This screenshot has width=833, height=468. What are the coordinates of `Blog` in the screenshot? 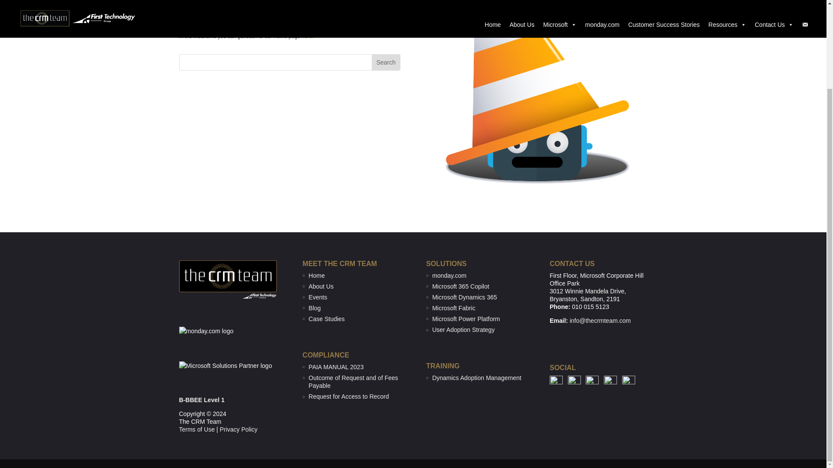 It's located at (314, 308).